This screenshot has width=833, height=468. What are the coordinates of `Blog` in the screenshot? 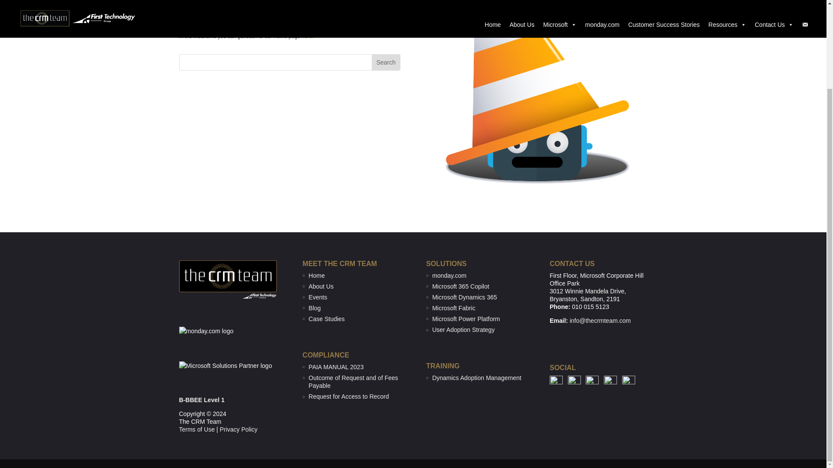 It's located at (314, 308).